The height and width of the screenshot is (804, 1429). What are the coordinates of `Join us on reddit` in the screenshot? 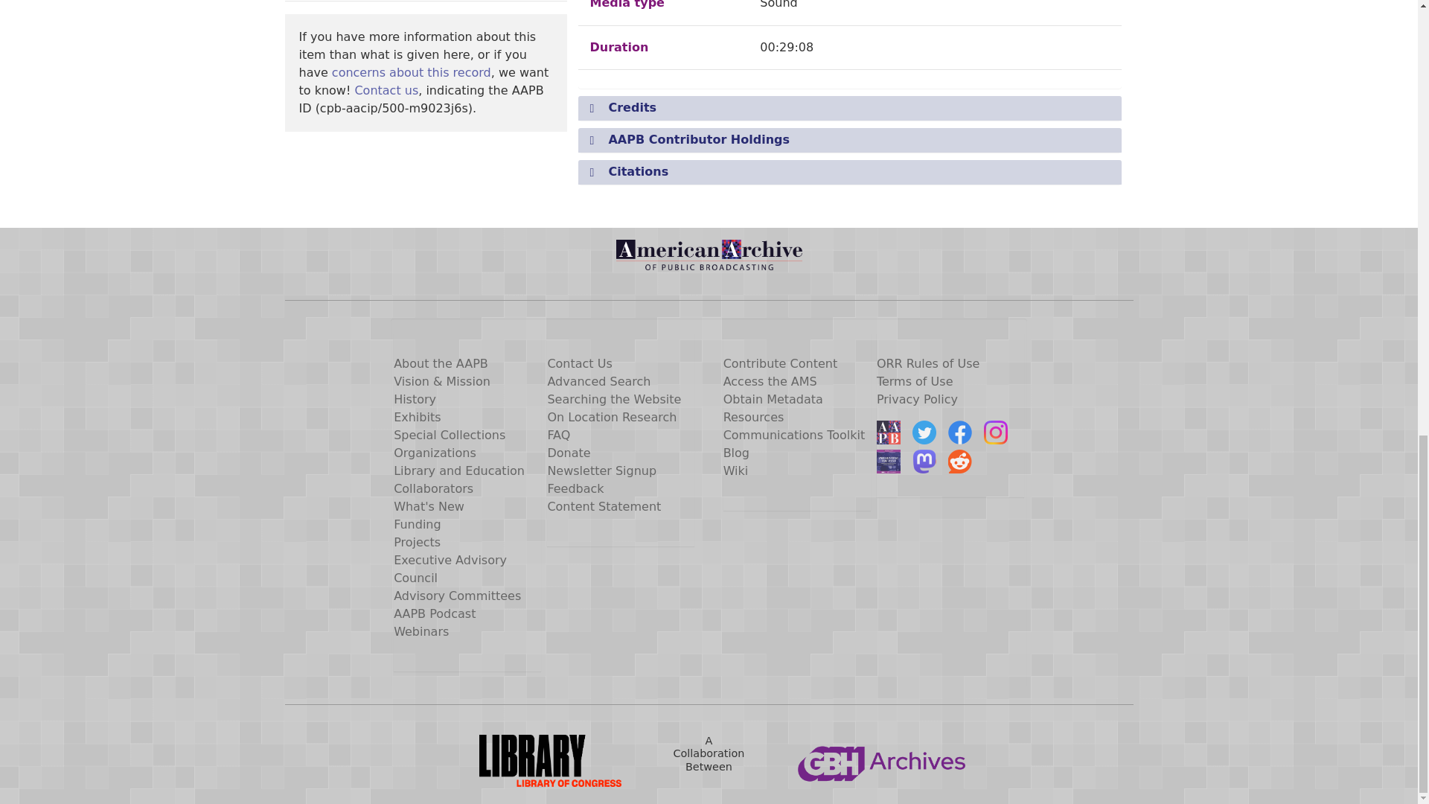 It's located at (960, 462).